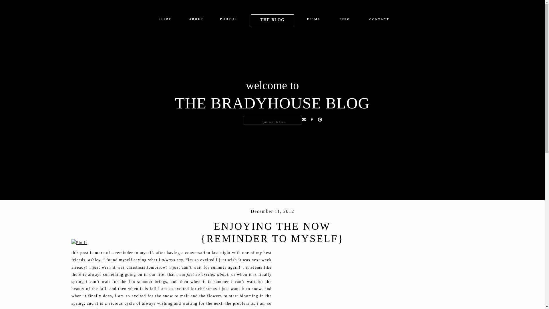 Image resolution: width=549 pixels, height=309 pixels. What do you see at coordinates (314, 21) in the screenshot?
I see `FILMS` at bounding box center [314, 21].